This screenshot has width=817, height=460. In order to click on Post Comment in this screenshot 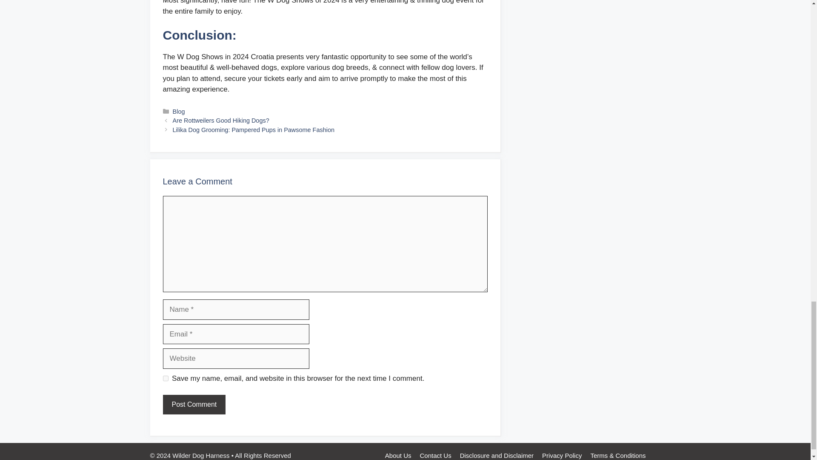, I will do `click(194, 405)`.